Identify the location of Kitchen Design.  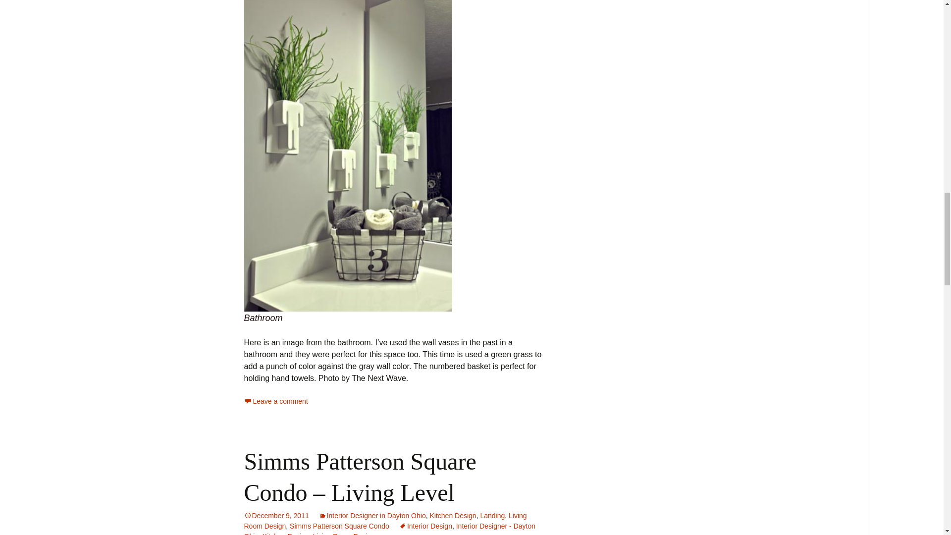
(285, 534).